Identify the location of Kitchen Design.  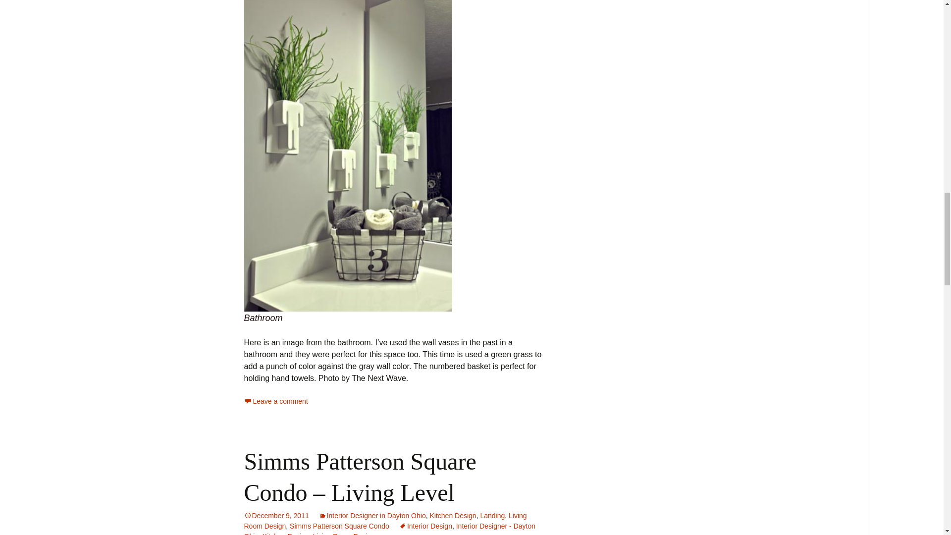
(285, 534).